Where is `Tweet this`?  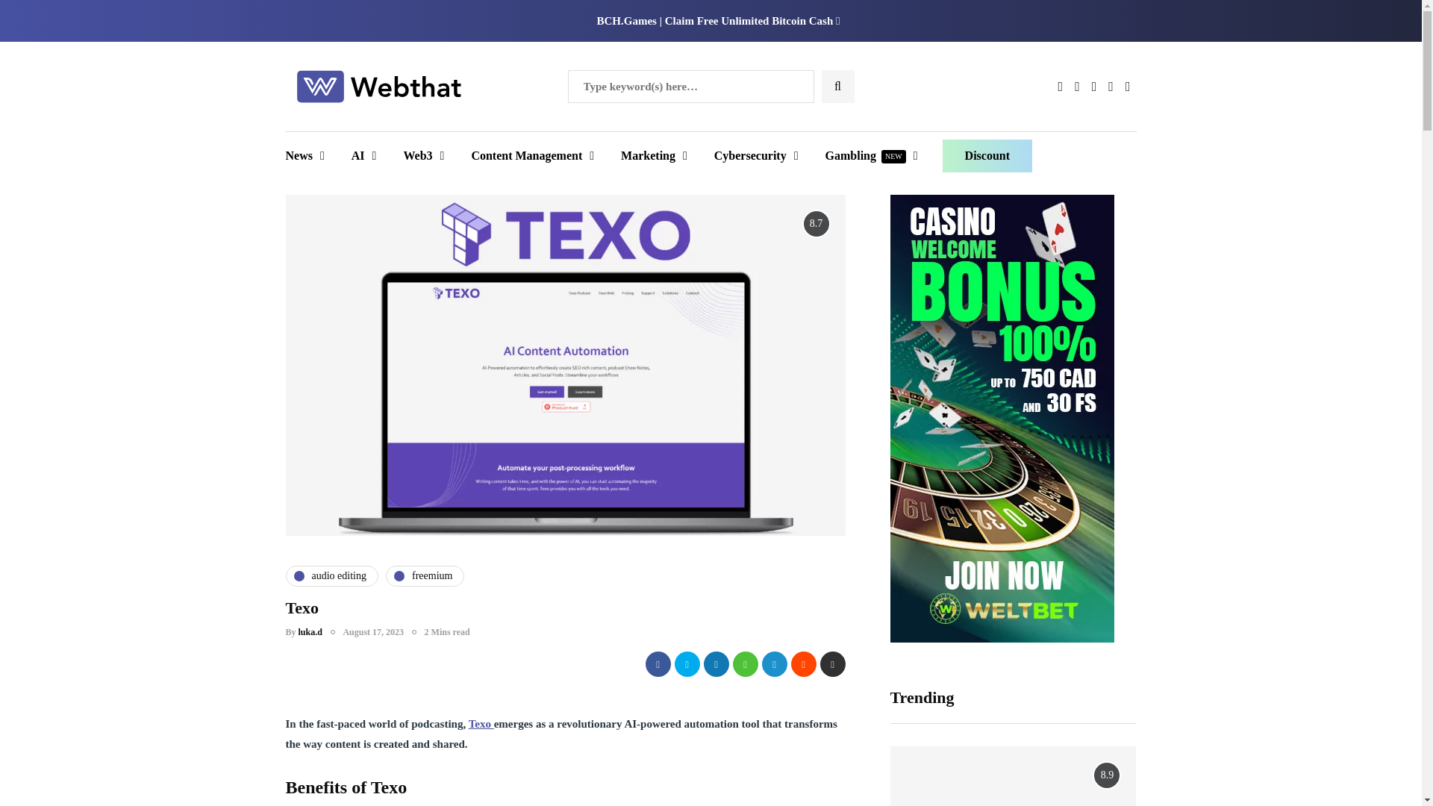 Tweet this is located at coordinates (687, 664).